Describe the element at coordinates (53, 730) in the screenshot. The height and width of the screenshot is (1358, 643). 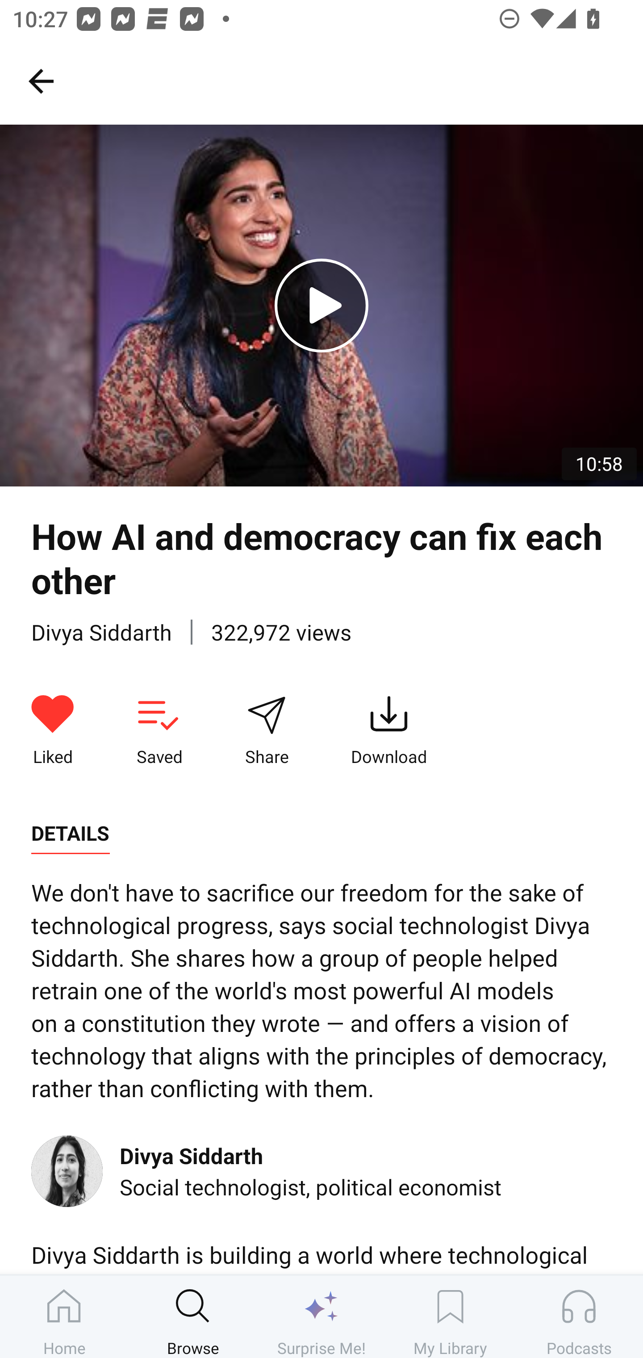
I see `Liked` at that location.